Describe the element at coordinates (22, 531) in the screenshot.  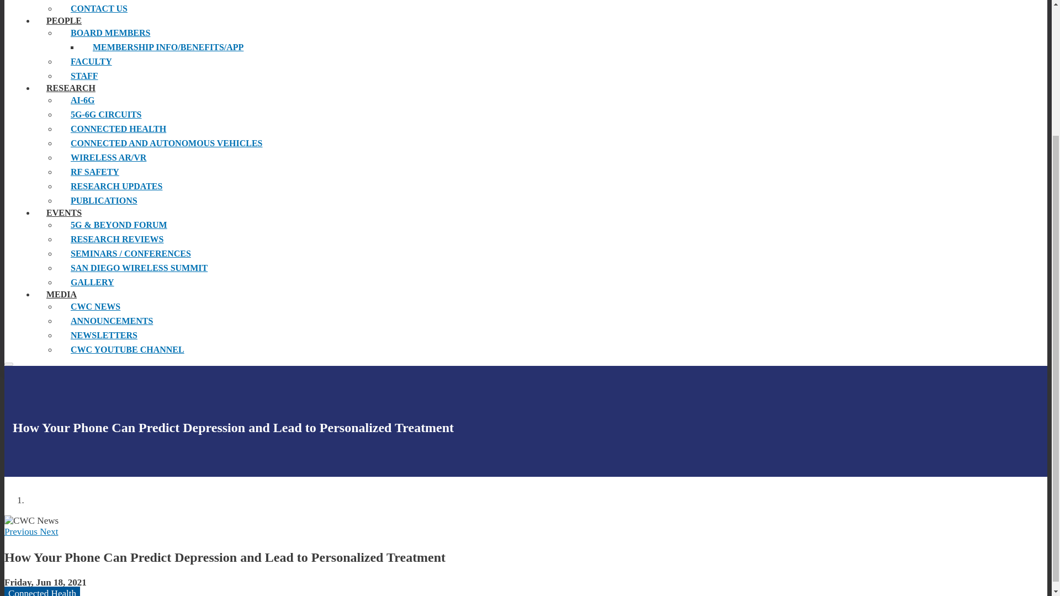
I see `Previous` at that location.